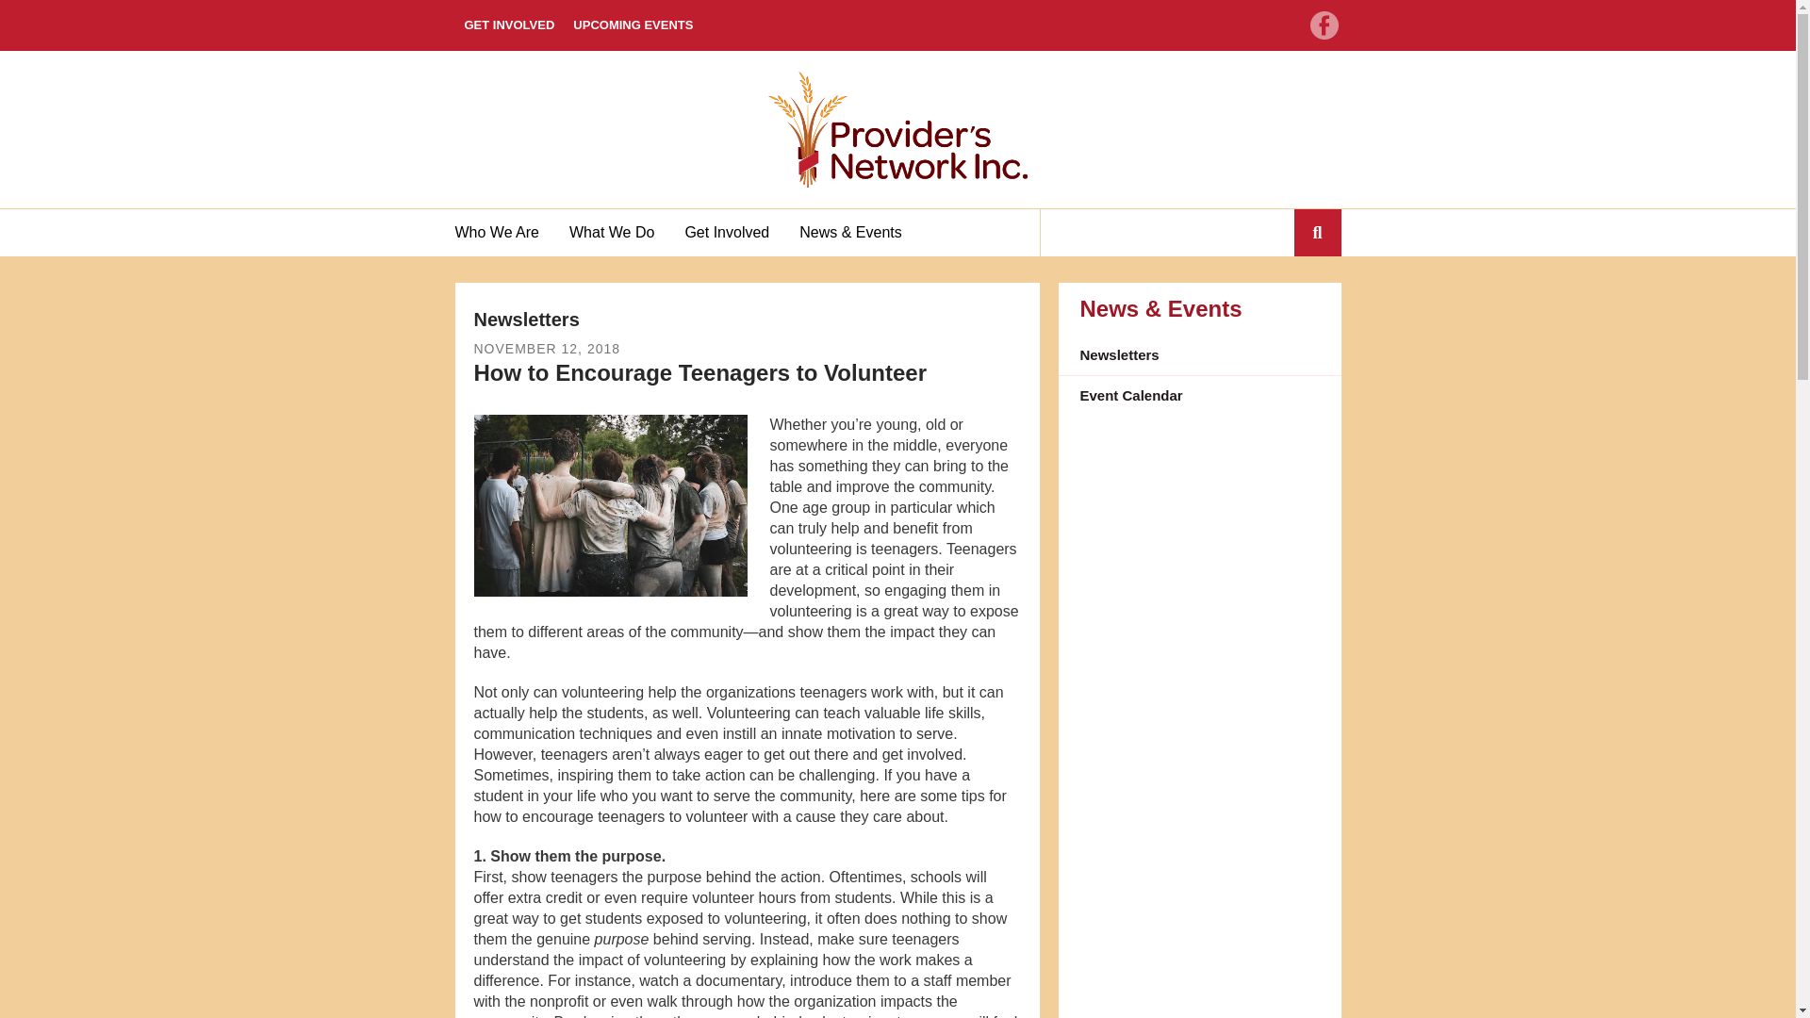  What do you see at coordinates (726, 233) in the screenshot?
I see `Get Involved` at bounding box center [726, 233].